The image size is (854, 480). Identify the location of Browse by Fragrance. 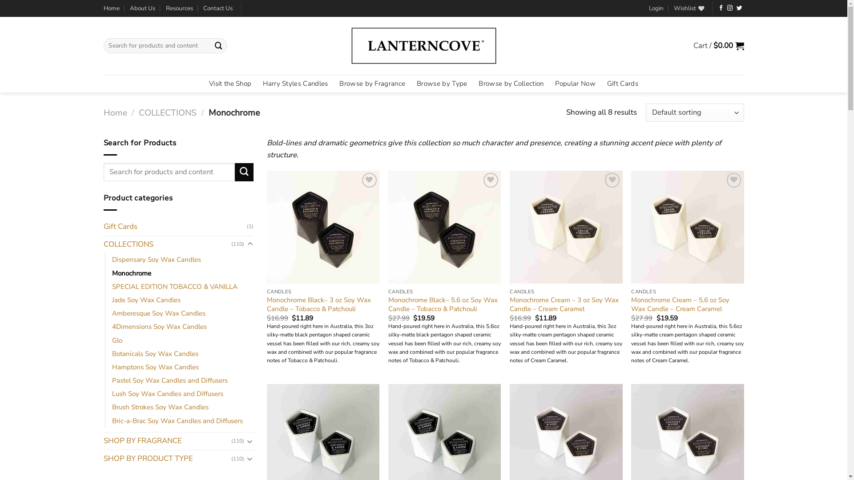
(372, 84).